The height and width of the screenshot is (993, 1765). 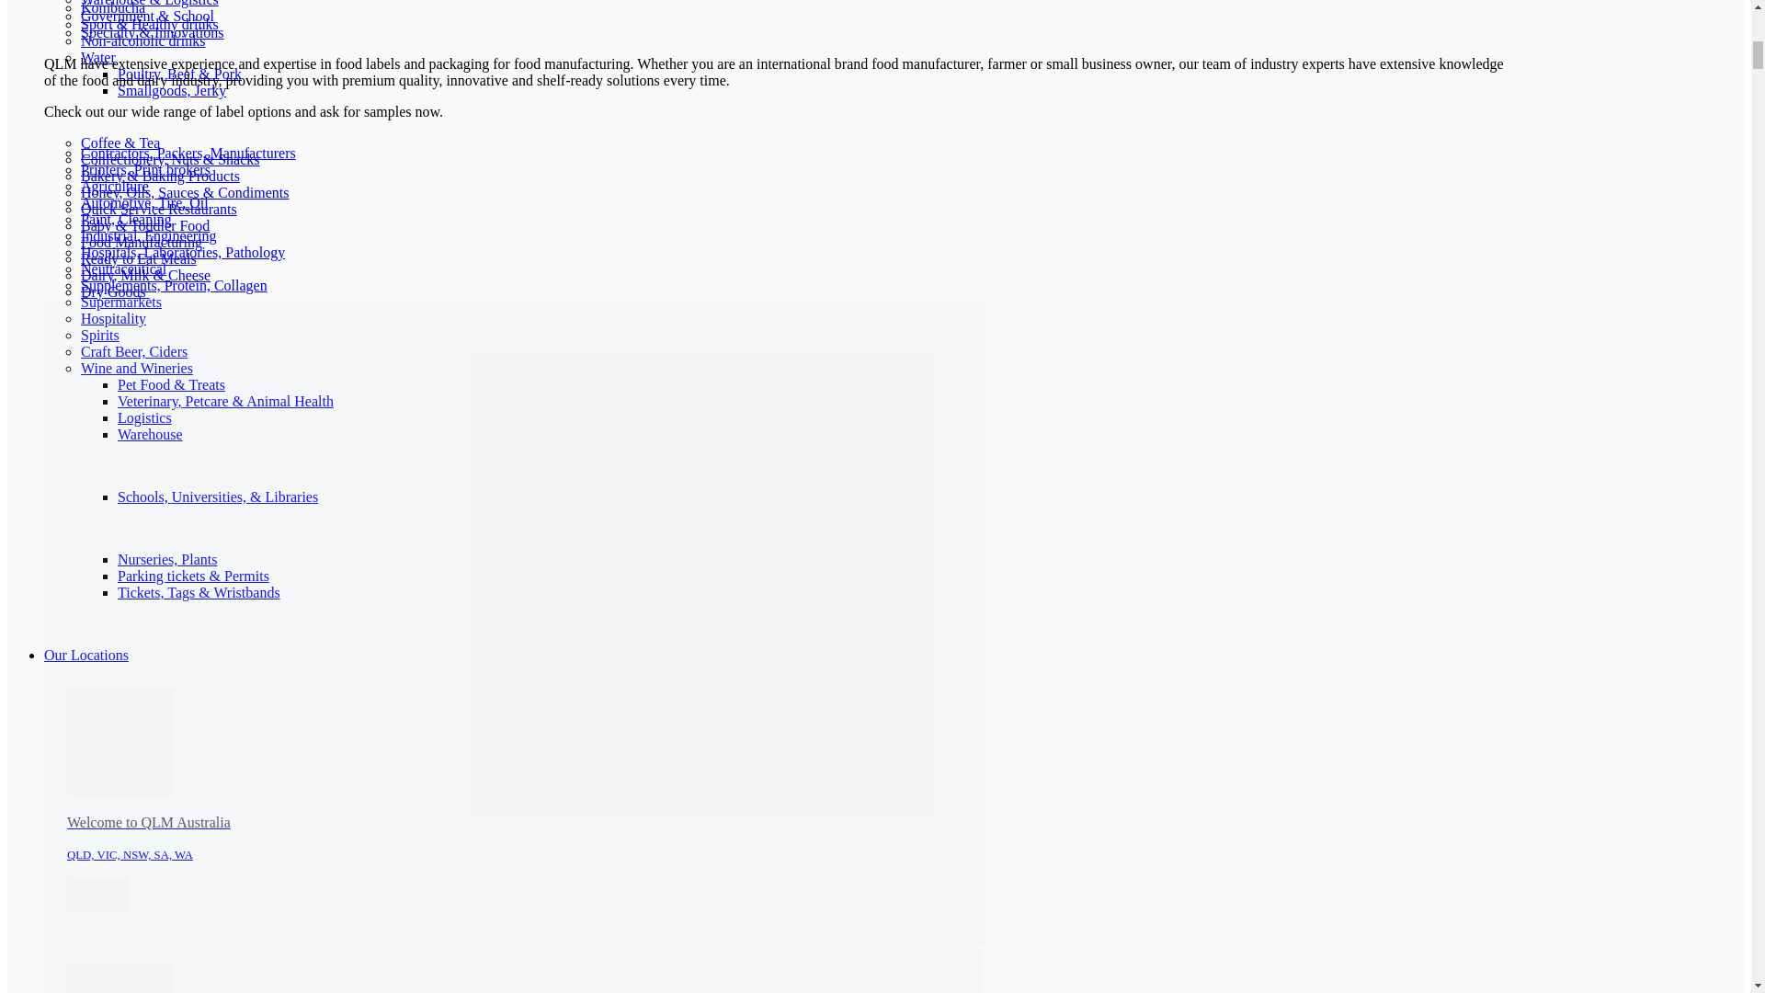 What do you see at coordinates (112, 7) in the screenshot?
I see `Kombucha` at bounding box center [112, 7].